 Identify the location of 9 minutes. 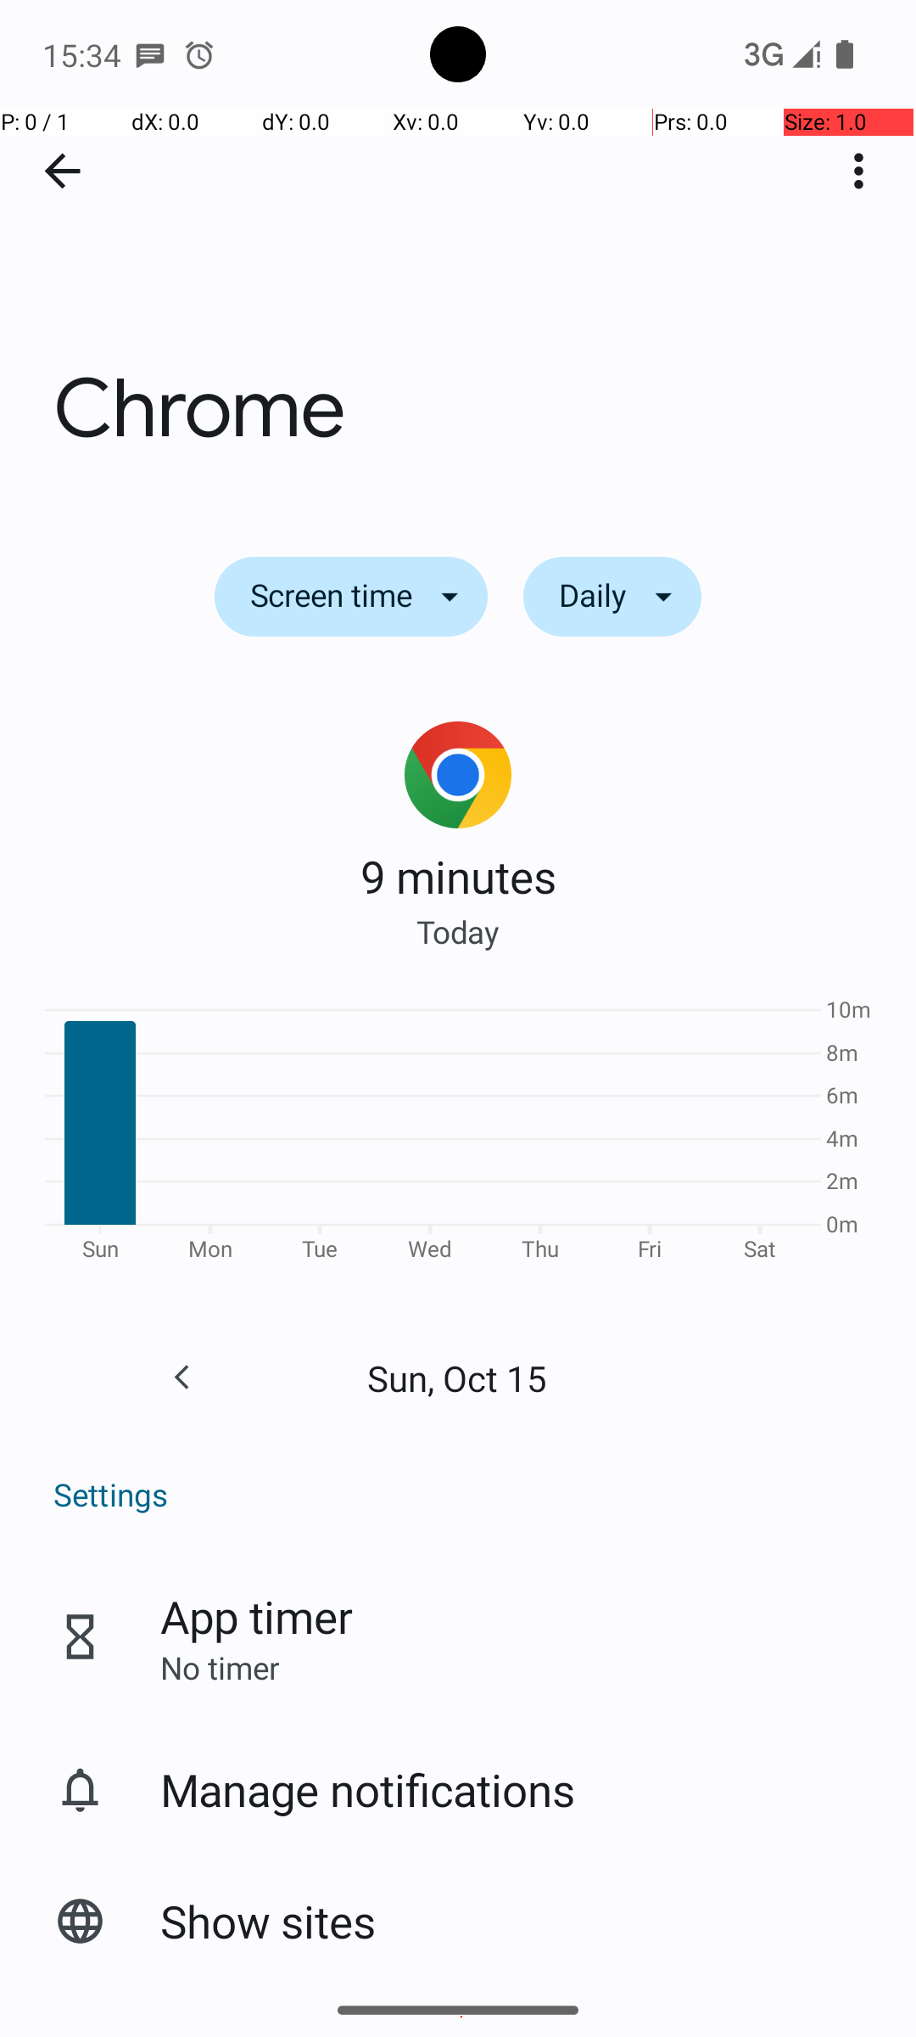
(458, 876).